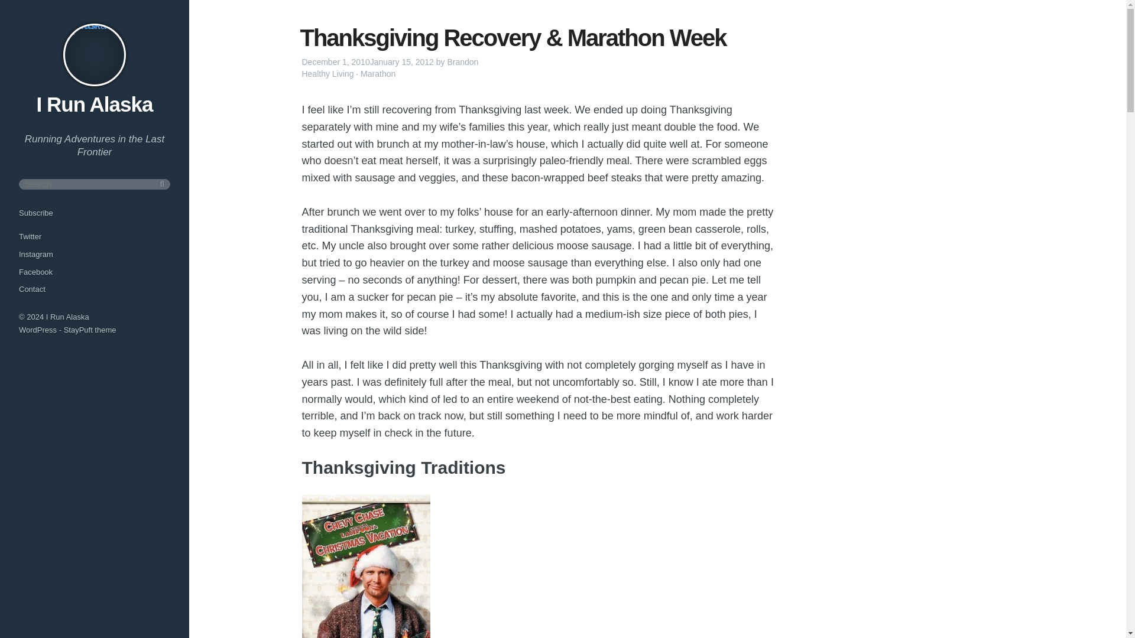  I want to click on WordPress, so click(38, 330).